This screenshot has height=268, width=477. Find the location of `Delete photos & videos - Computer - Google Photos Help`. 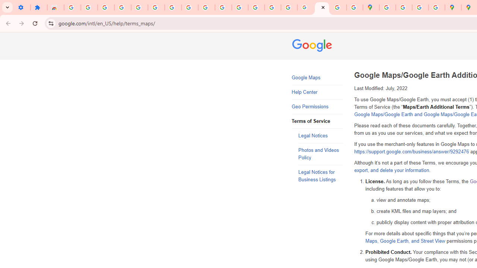

Delete photos & videos - Computer - Google Photos Help is located at coordinates (106, 7).